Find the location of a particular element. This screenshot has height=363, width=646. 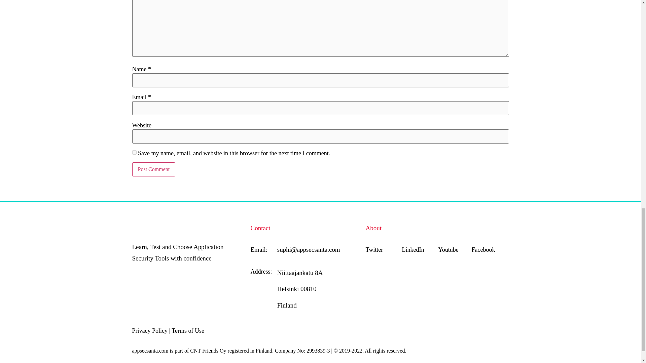

Terms of Use is located at coordinates (188, 331).